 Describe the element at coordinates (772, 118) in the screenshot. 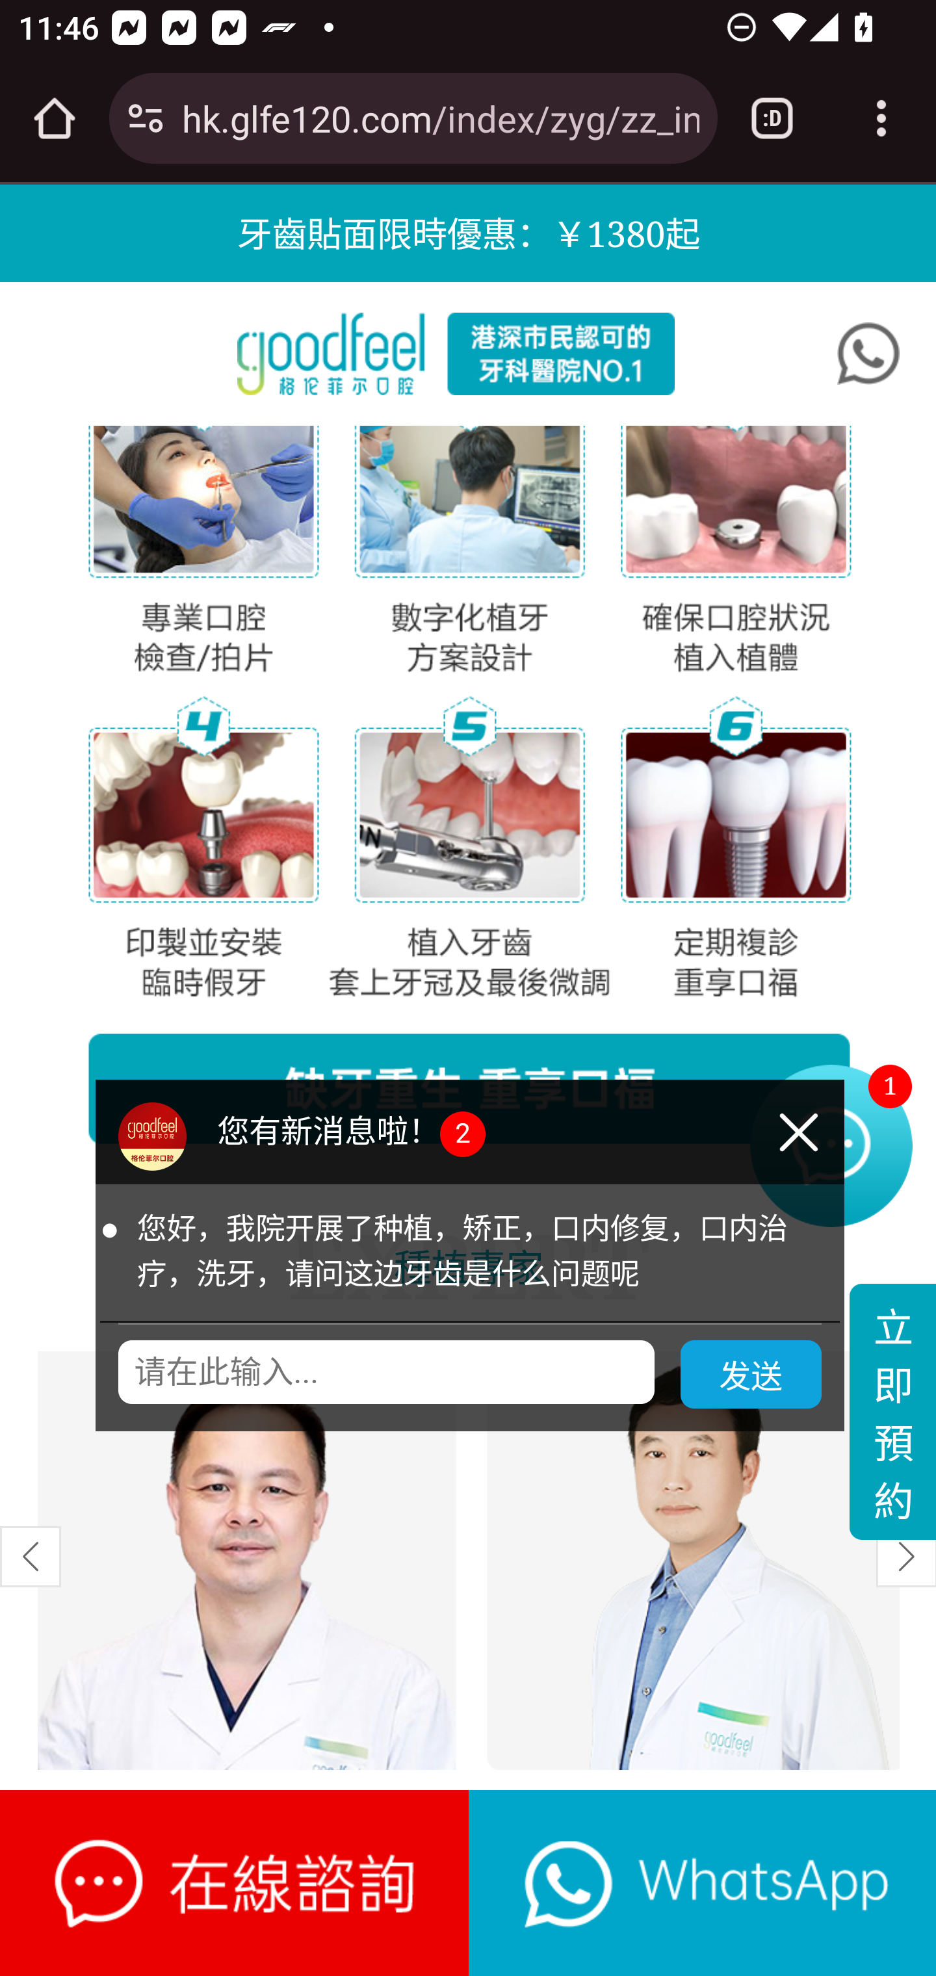

I see `Switch or close tabs` at that location.